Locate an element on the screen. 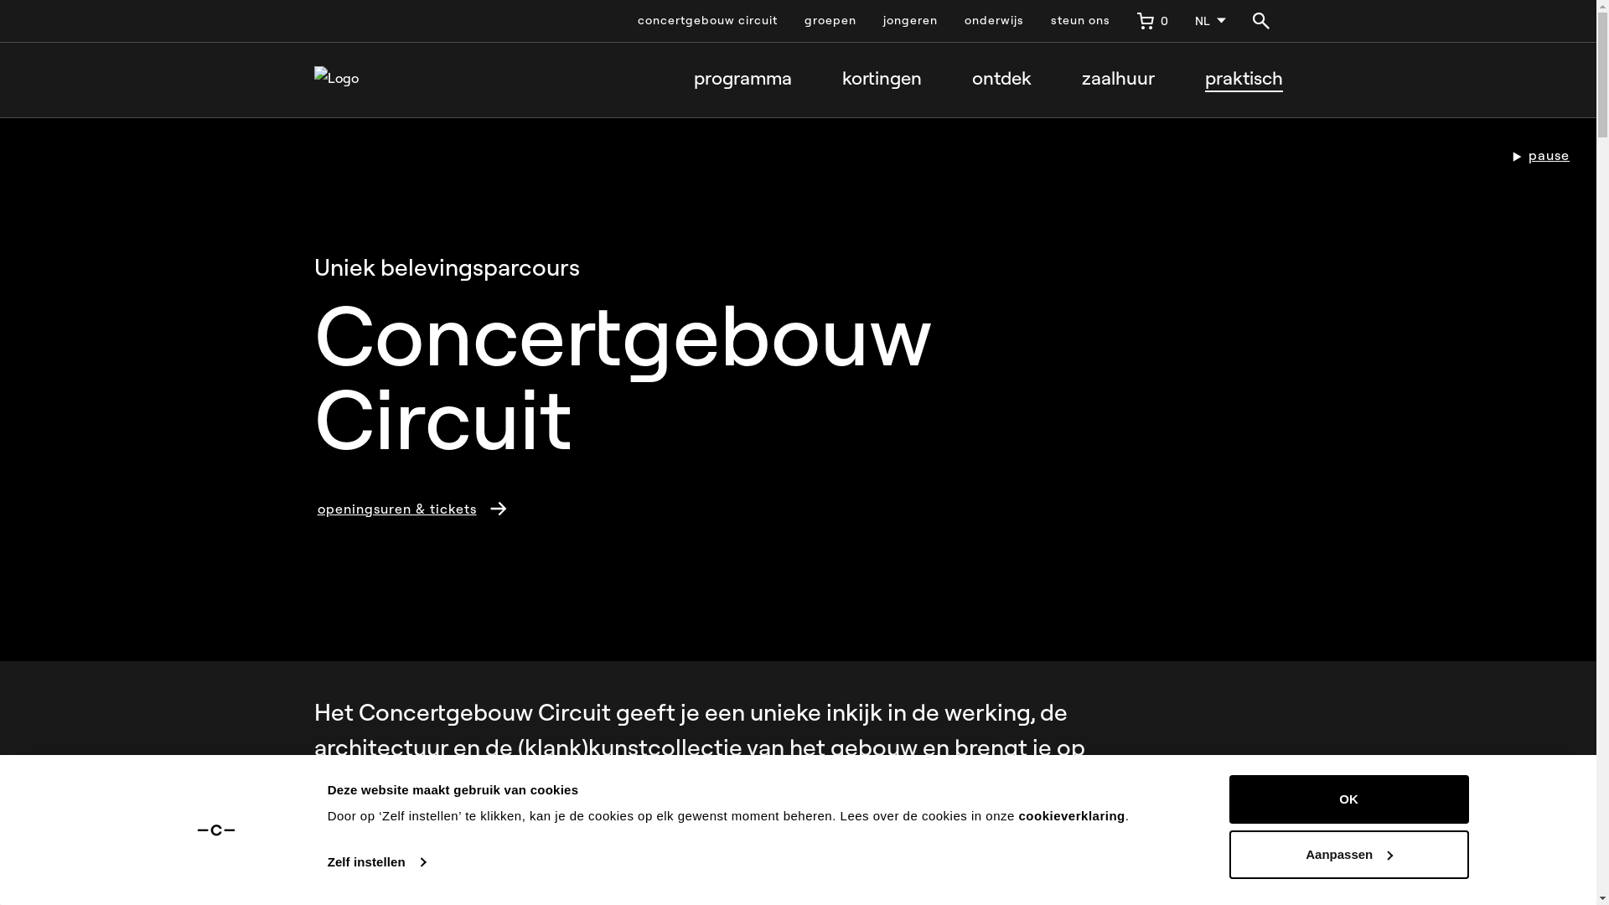  concertgebouw circuit is located at coordinates (707, 21).